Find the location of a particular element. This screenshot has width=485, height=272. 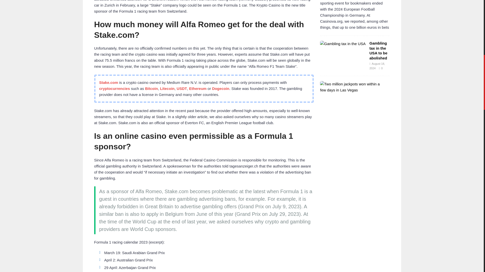

Gambling tax in the USA to be abolished is located at coordinates (343, 37).